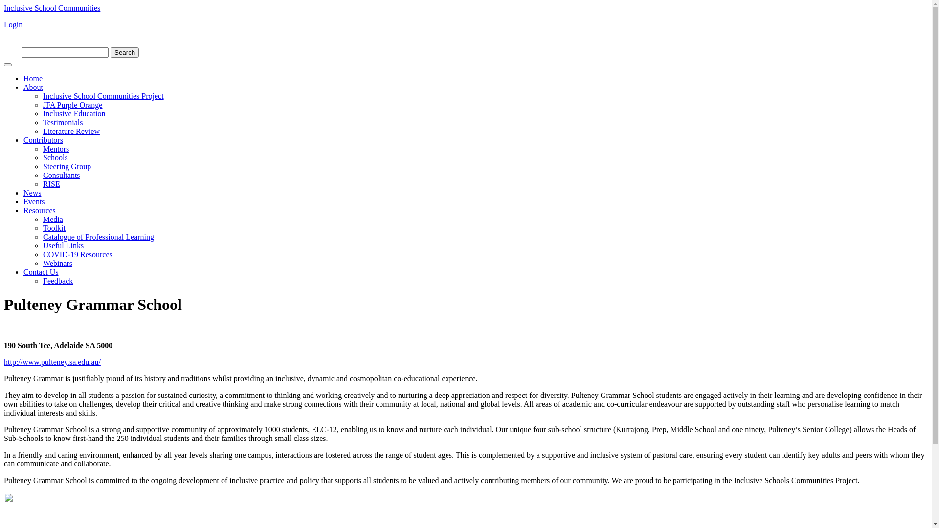  What do you see at coordinates (125, 53) in the screenshot?
I see `Search` at bounding box center [125, 53].